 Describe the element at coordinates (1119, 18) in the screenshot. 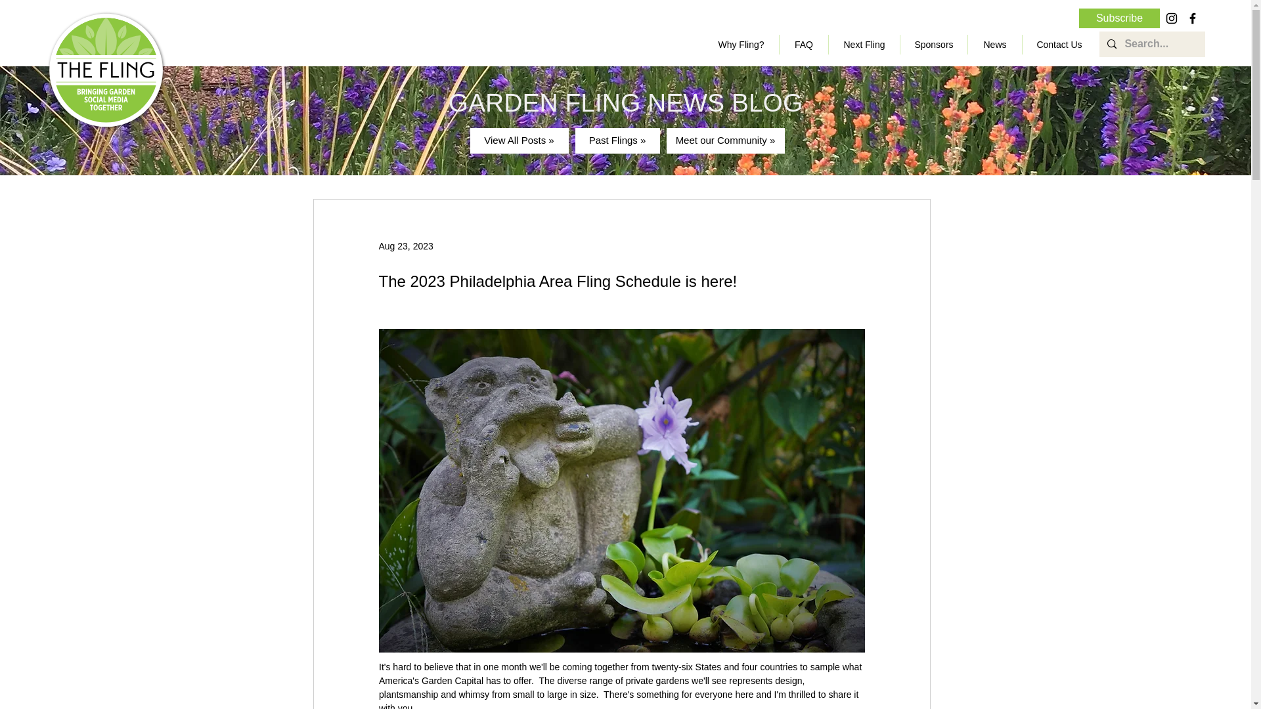

I see `Subscribe` at that location.